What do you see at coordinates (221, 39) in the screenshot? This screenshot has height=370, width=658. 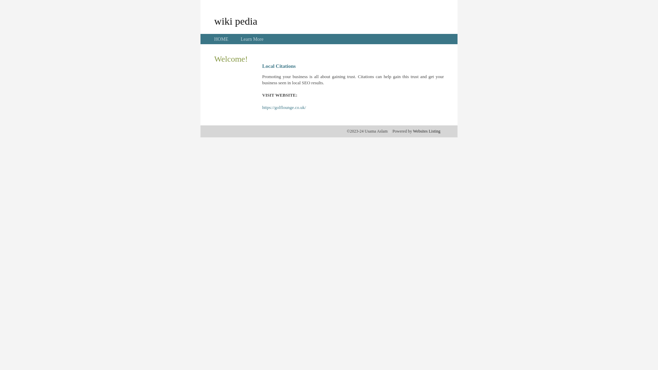 I see `HOME` at bounding box center [221, 39].